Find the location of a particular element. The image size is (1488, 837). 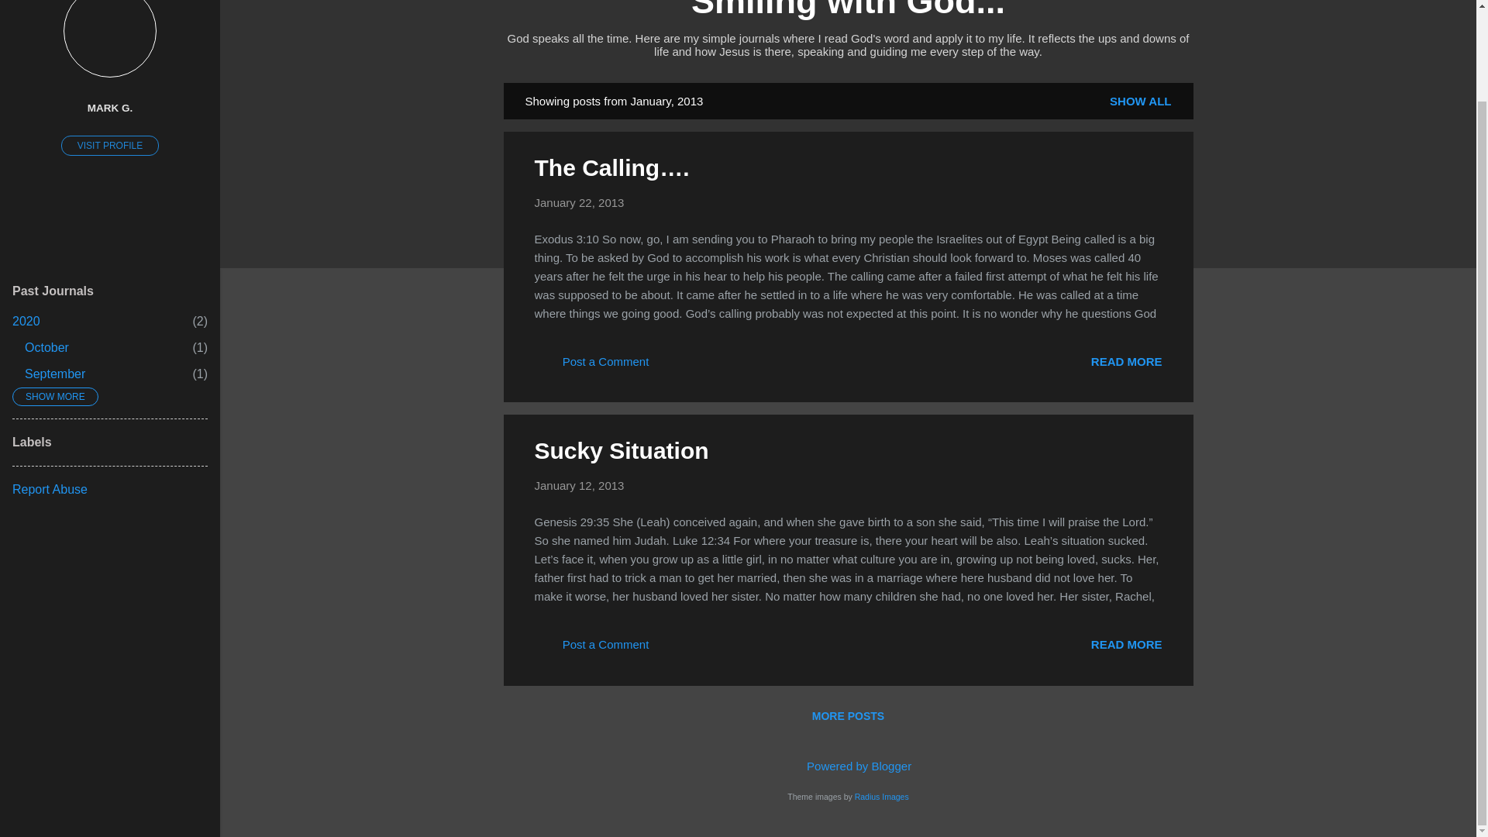

MORE POSTS is located at coordinates (580, 485).